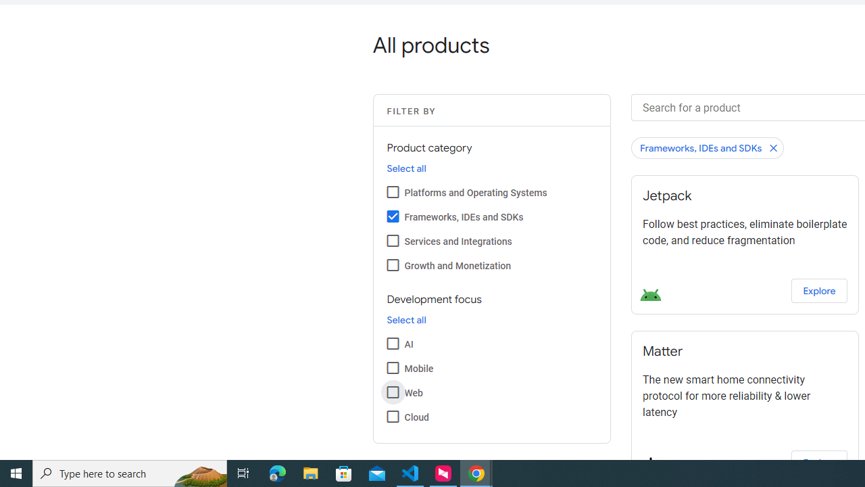  Describe the element at coordinates (393, 241) in the screenshot. I see `Services and Integrations` at that location.